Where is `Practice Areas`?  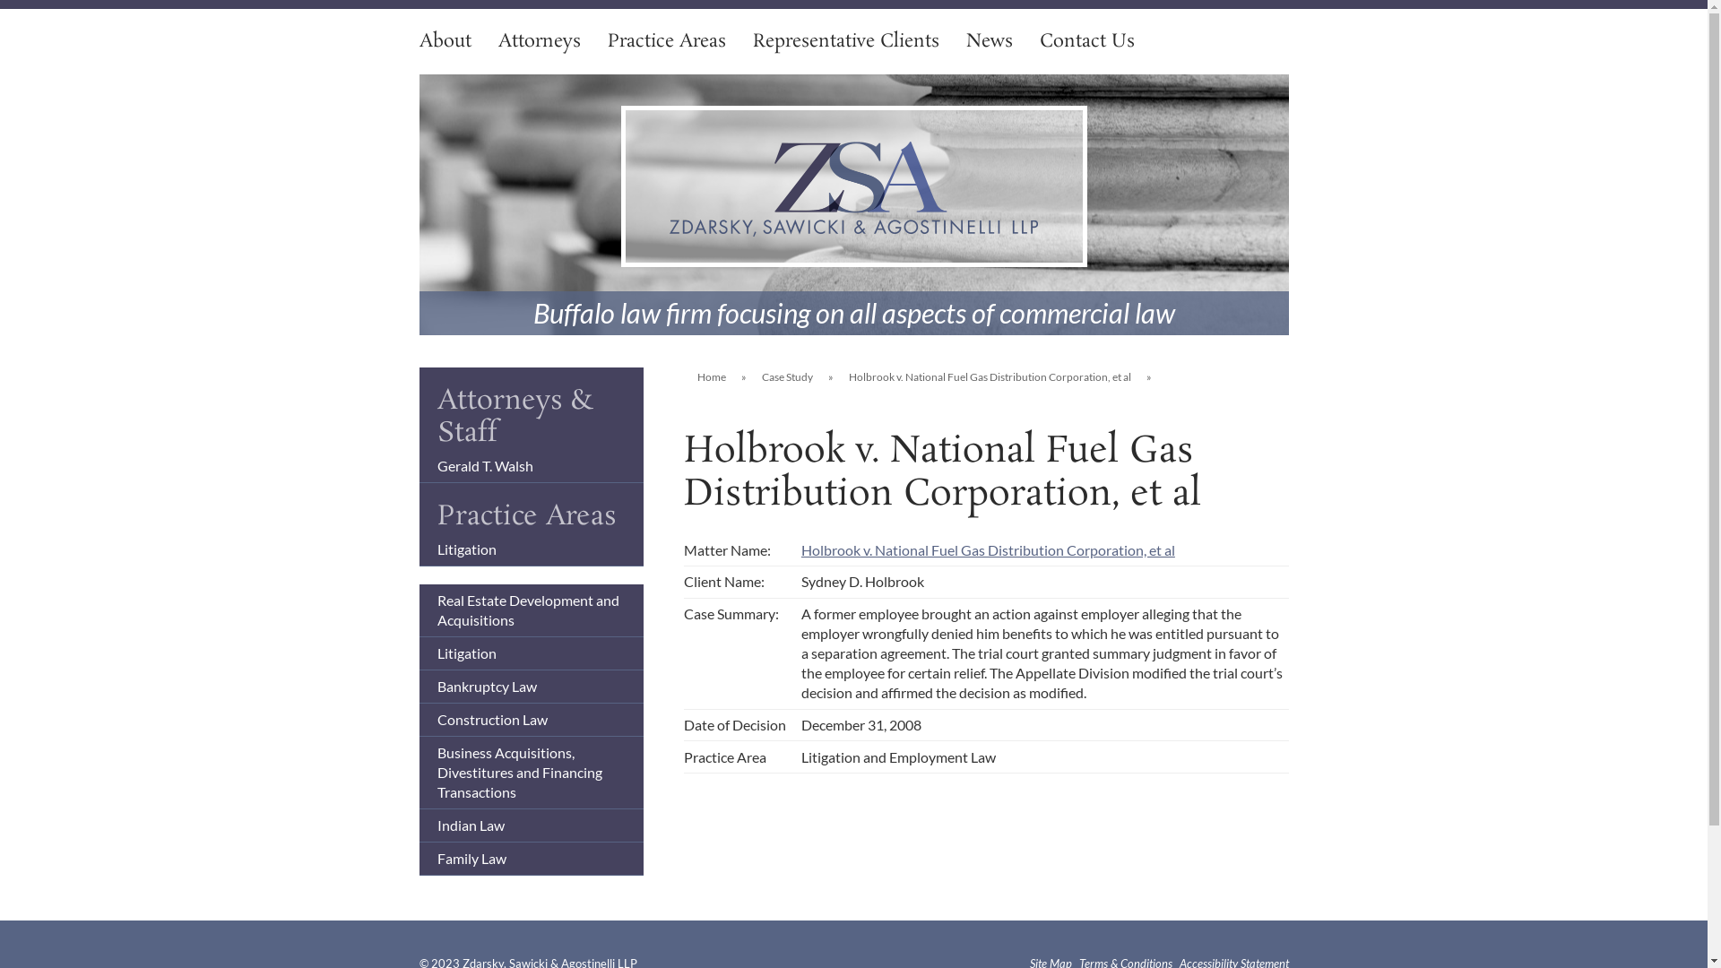
Practice Areas is located at coordinates (667, 41).